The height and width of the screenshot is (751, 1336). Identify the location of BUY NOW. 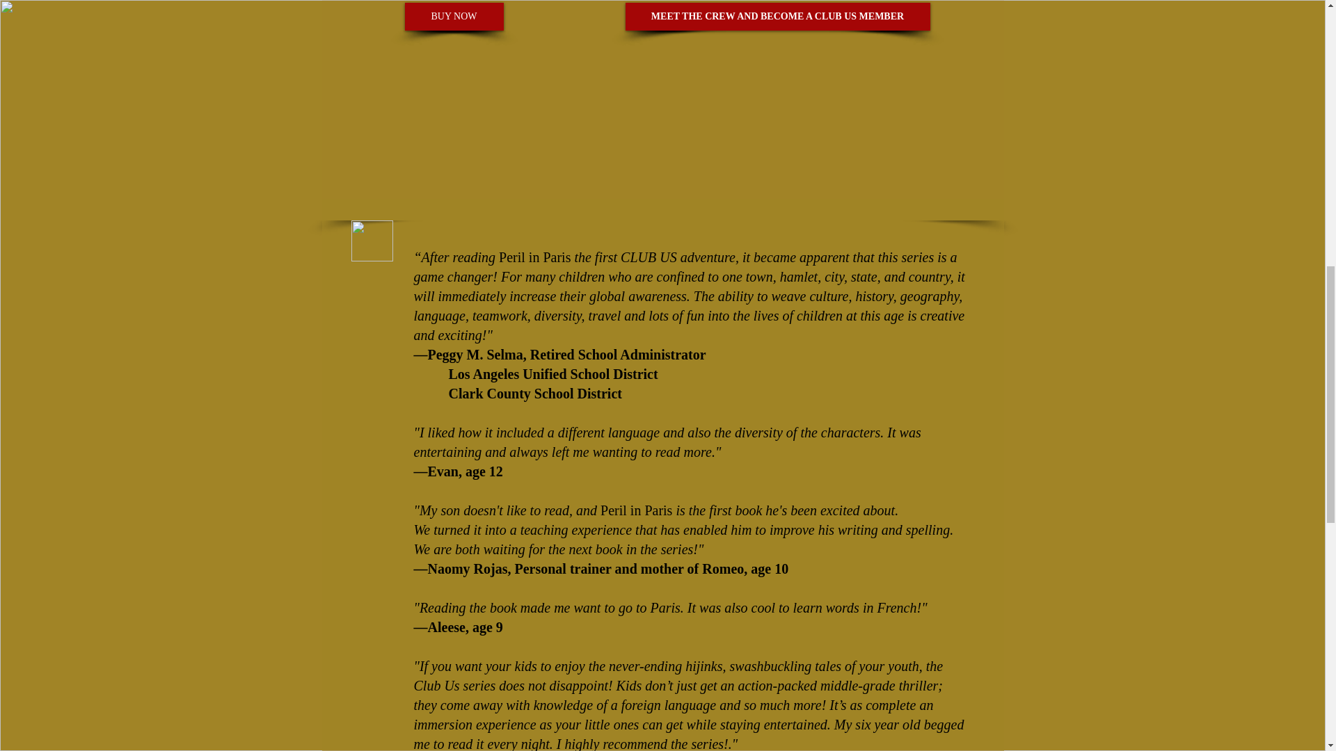
(454, 17).